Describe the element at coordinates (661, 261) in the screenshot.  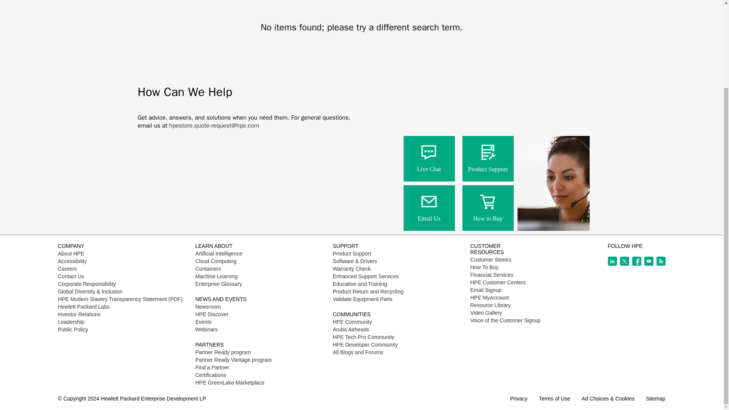
I see `HPE RSS Feed - new window` at that location.